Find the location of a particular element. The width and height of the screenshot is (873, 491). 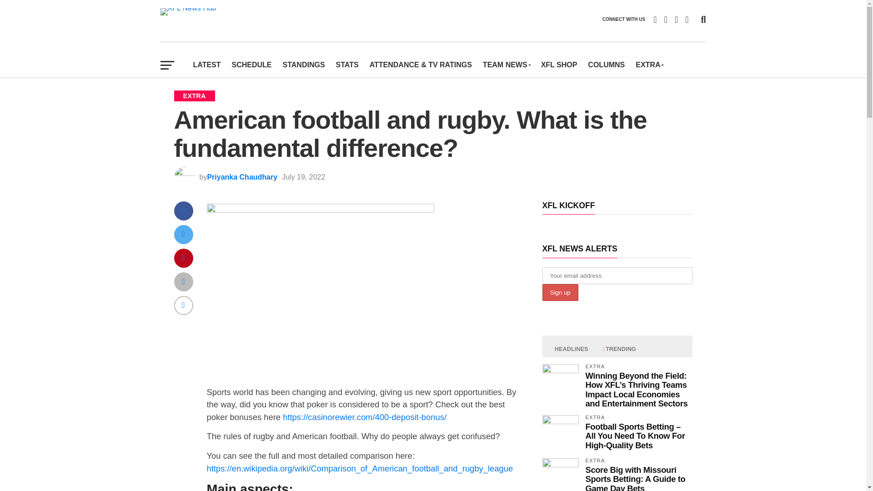

Posts by Priyanka Chaudhary is located at coordinates (242, 177).